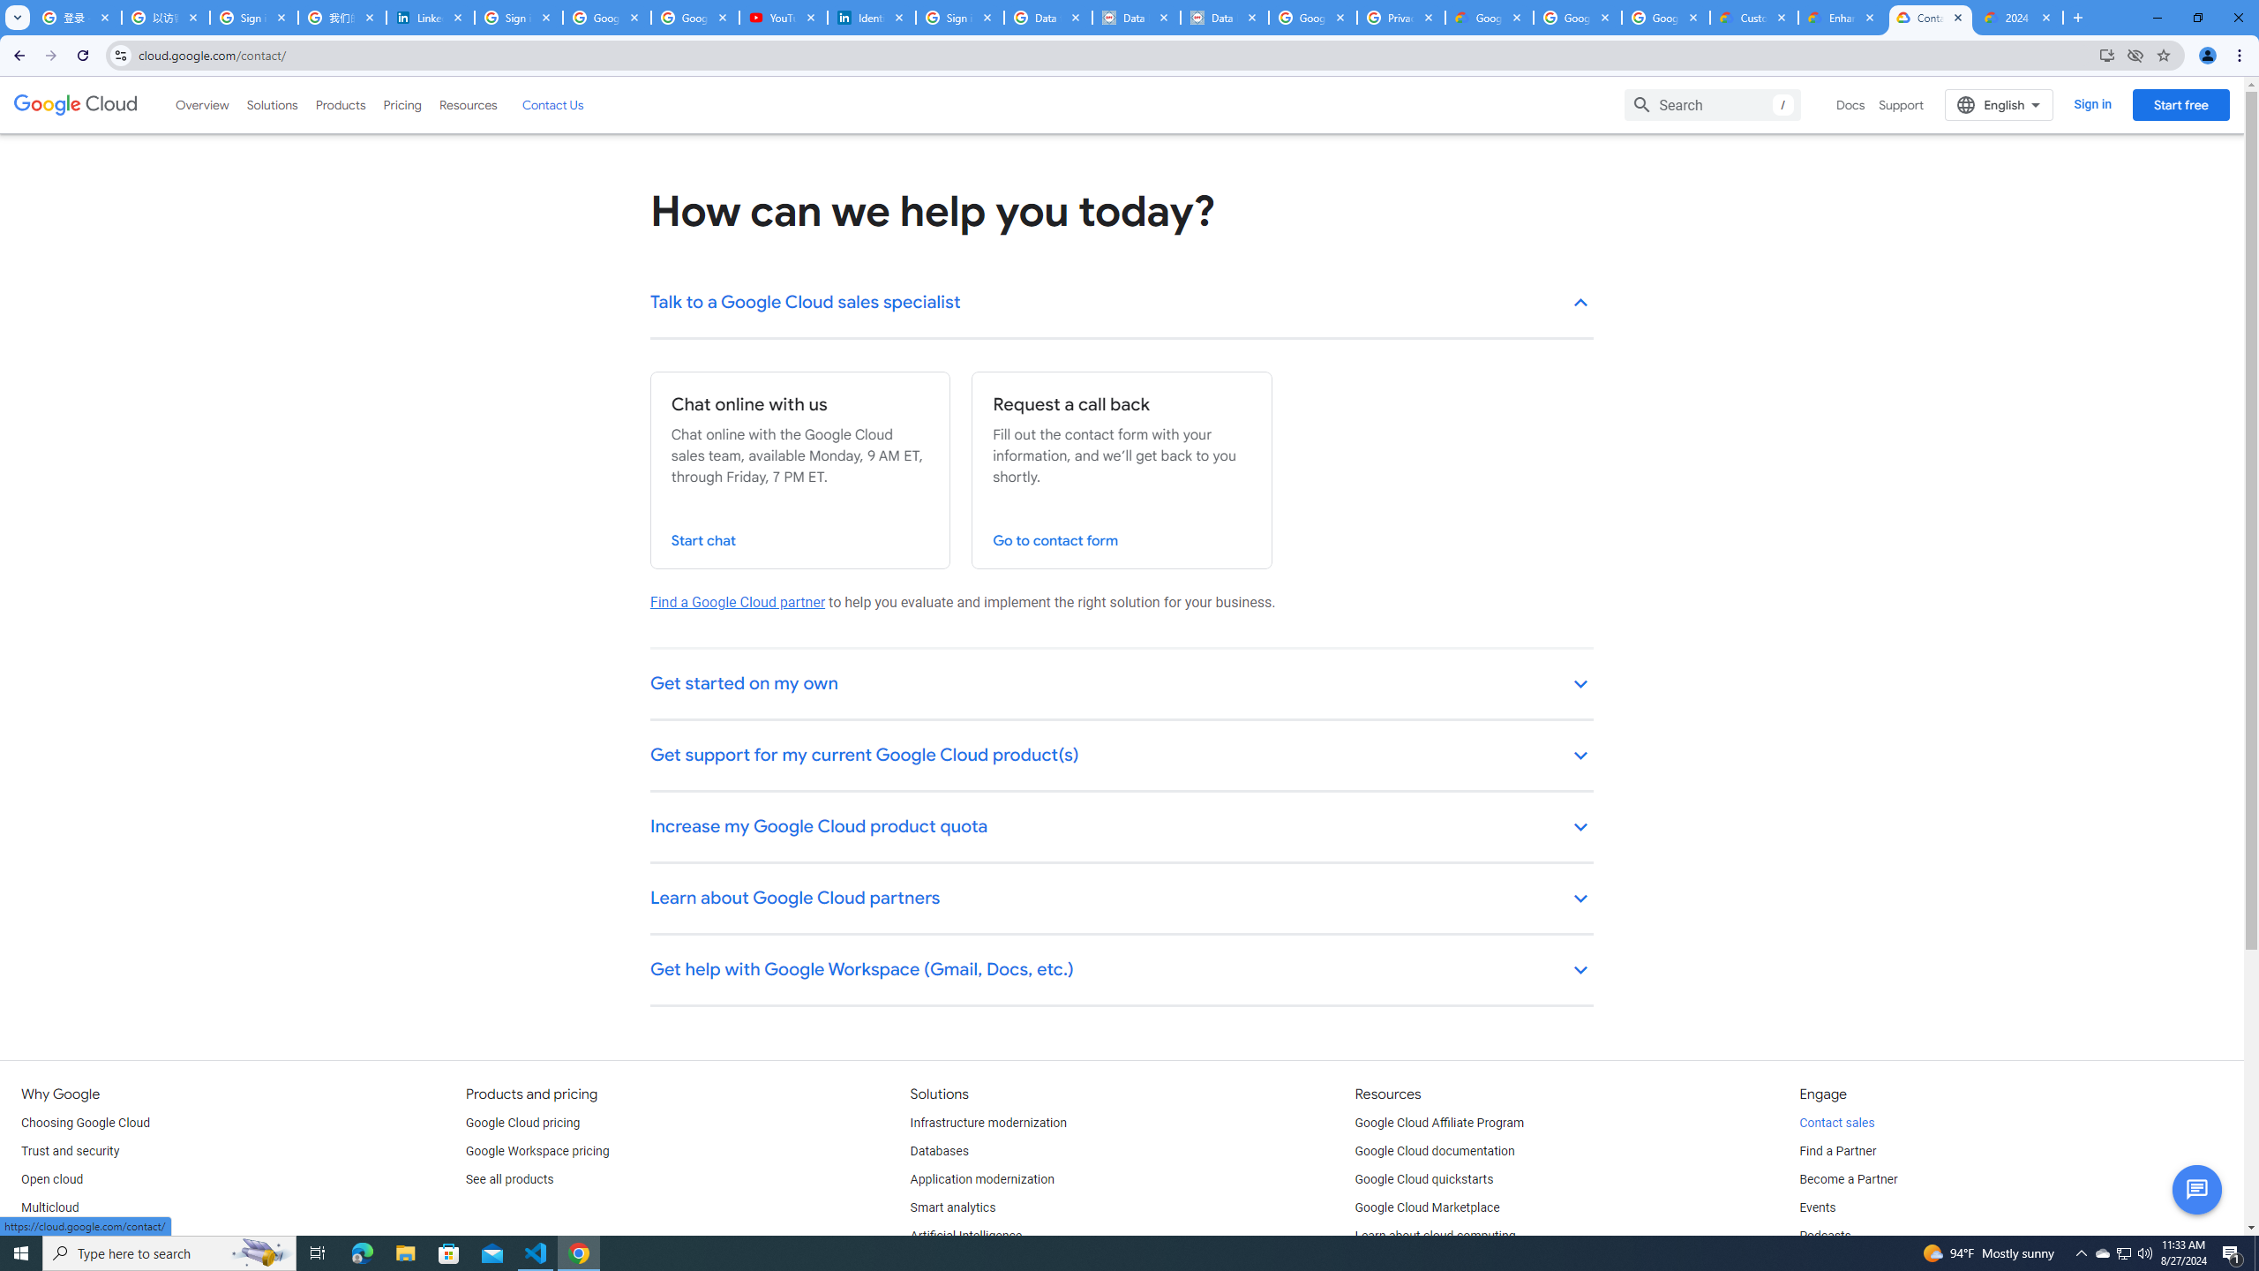 The image size is (2259, 1271). Describe the element at coordinates (537, 1151) in the screenshot. I see `Google Workspace pricing` at that location.